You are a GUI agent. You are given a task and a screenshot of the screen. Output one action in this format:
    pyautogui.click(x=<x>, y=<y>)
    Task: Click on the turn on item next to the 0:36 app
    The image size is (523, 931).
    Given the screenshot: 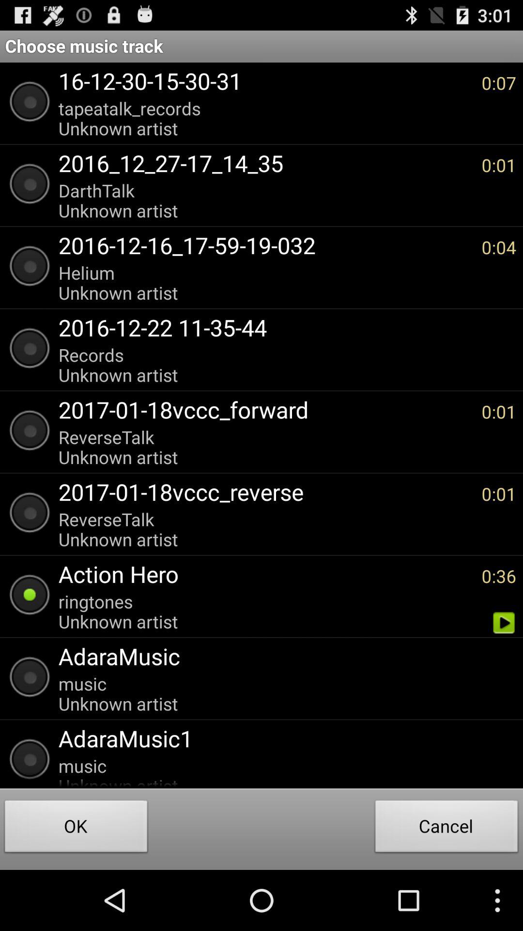 What is the action you would take?
    pyautogui.click(x=265, y=574)
    